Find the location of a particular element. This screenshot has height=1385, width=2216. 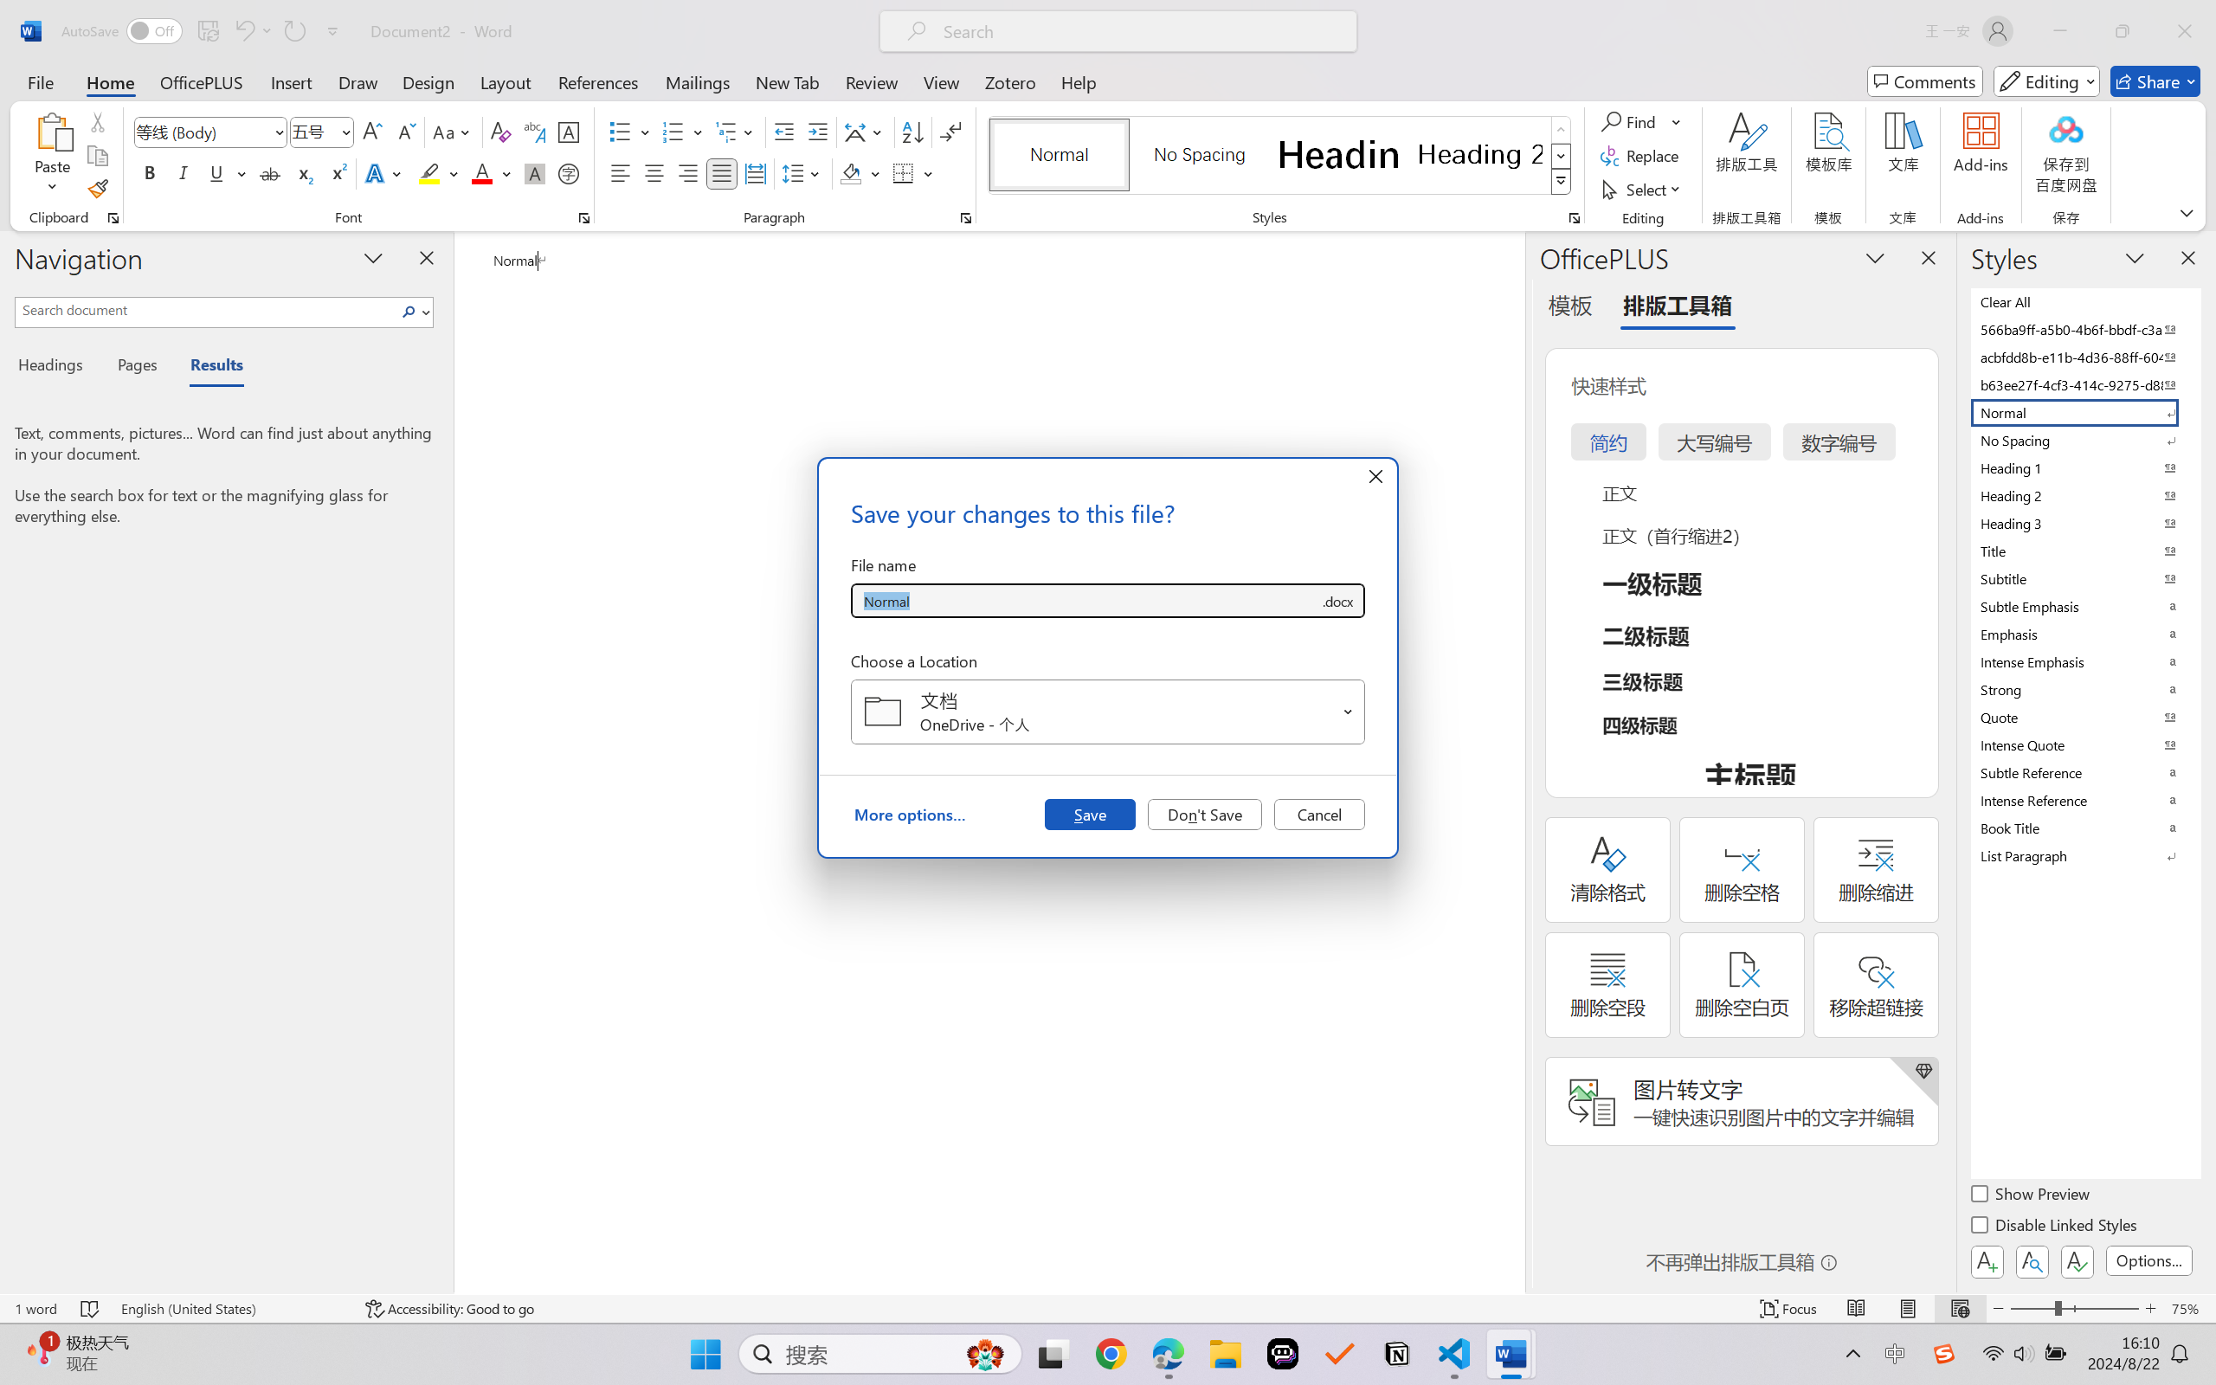

Options... is located at coordinates (2148, 1260).